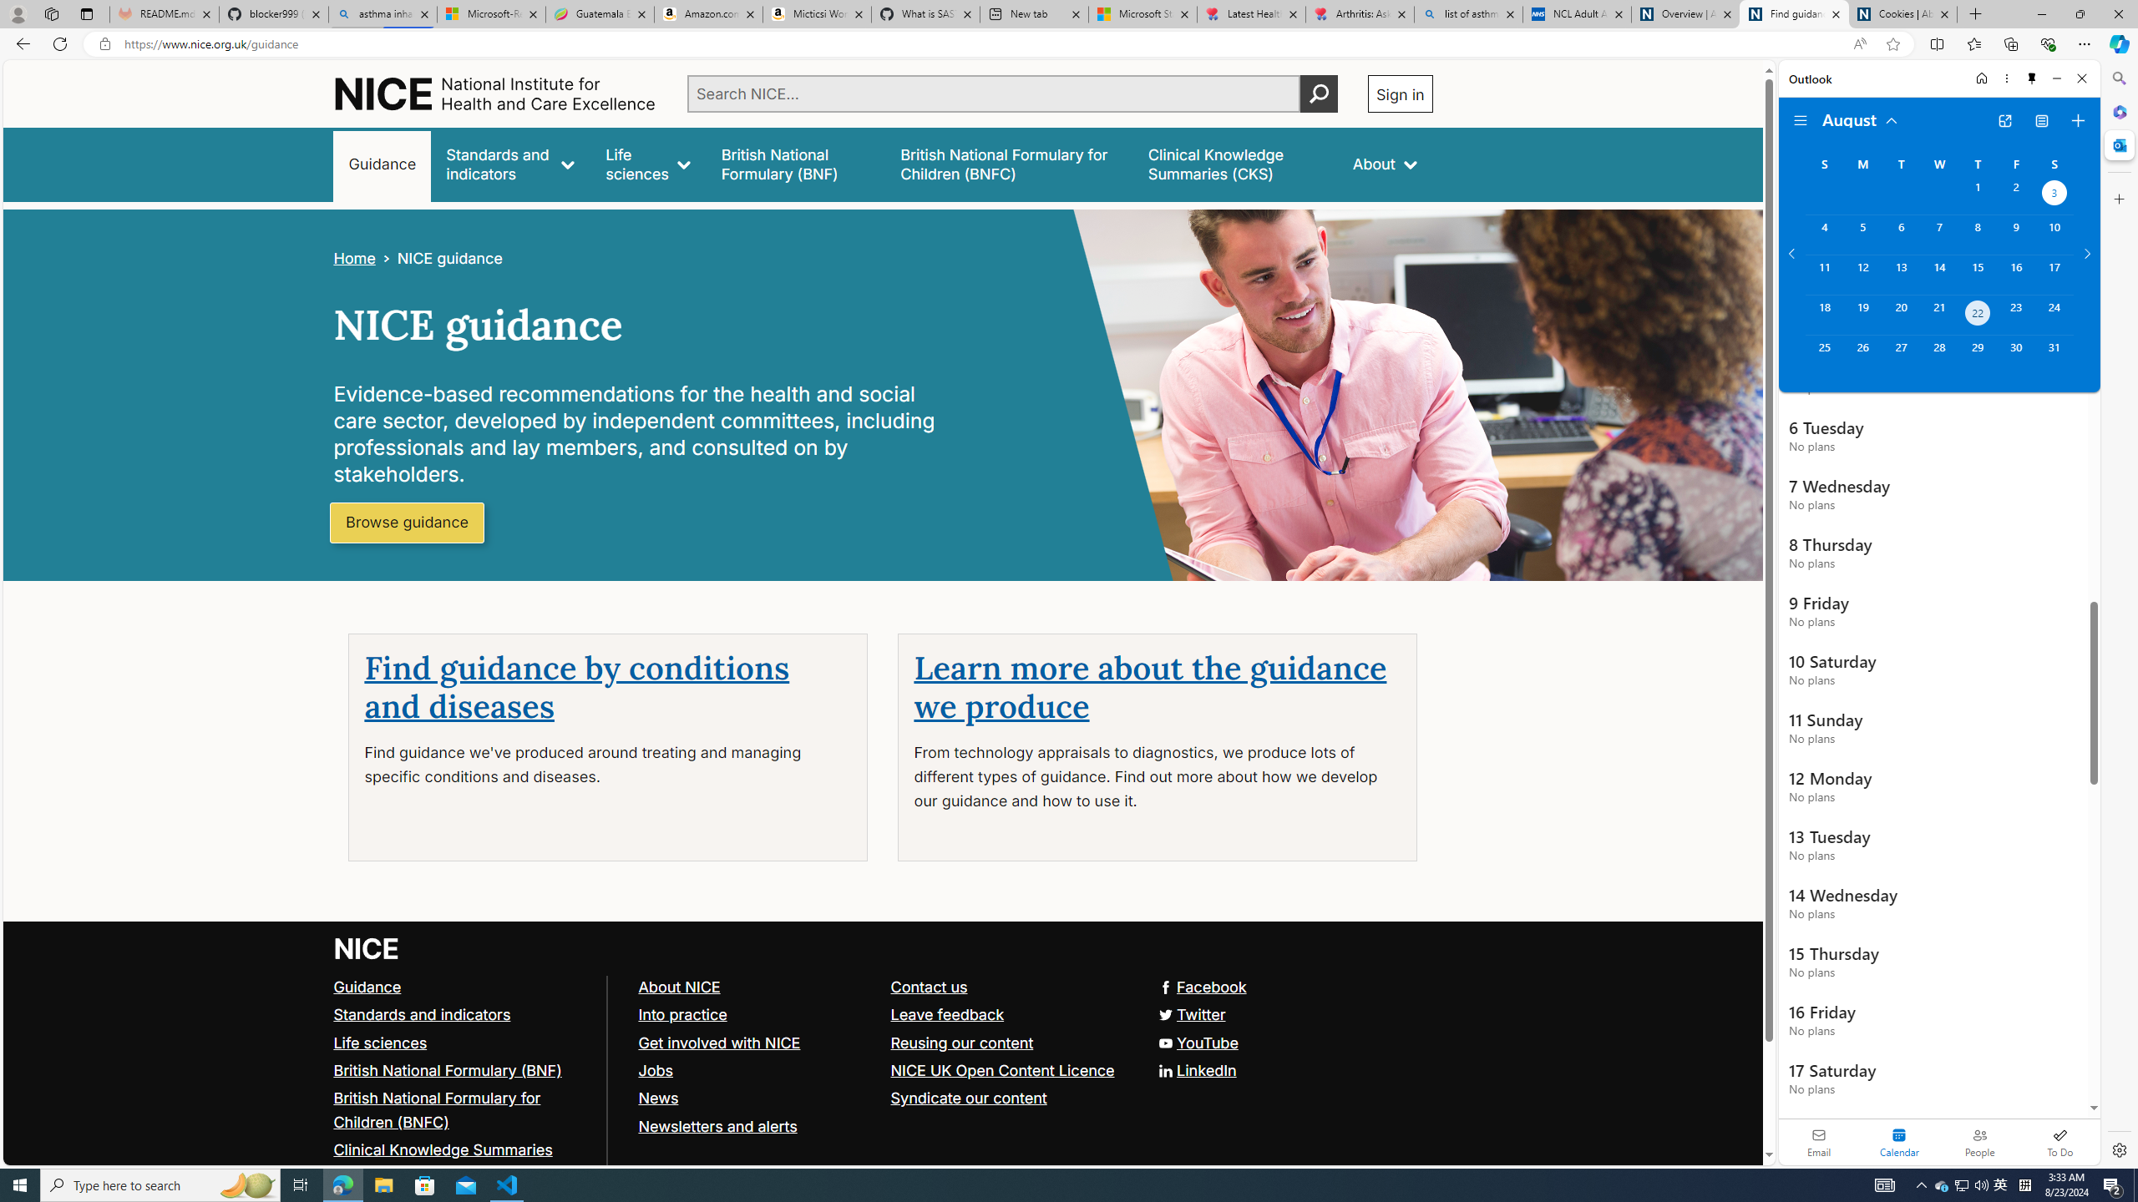 This screenshot has width=2138, height=1202. Describe the element at coordinates (1197, 1043) in the screenshot. I see `YouTube` at that location.